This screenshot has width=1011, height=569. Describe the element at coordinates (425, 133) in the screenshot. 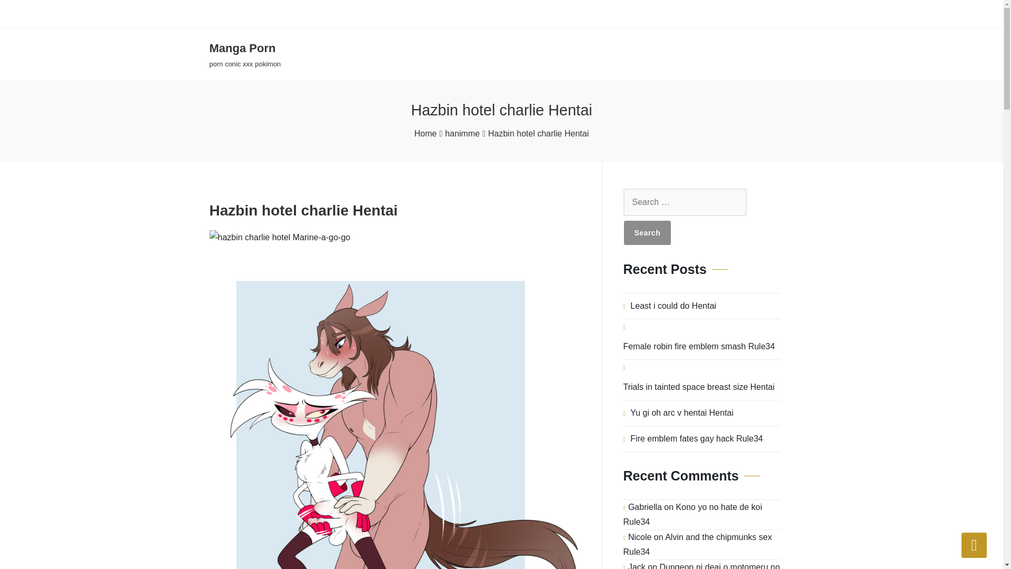

I see `Home` at that location.